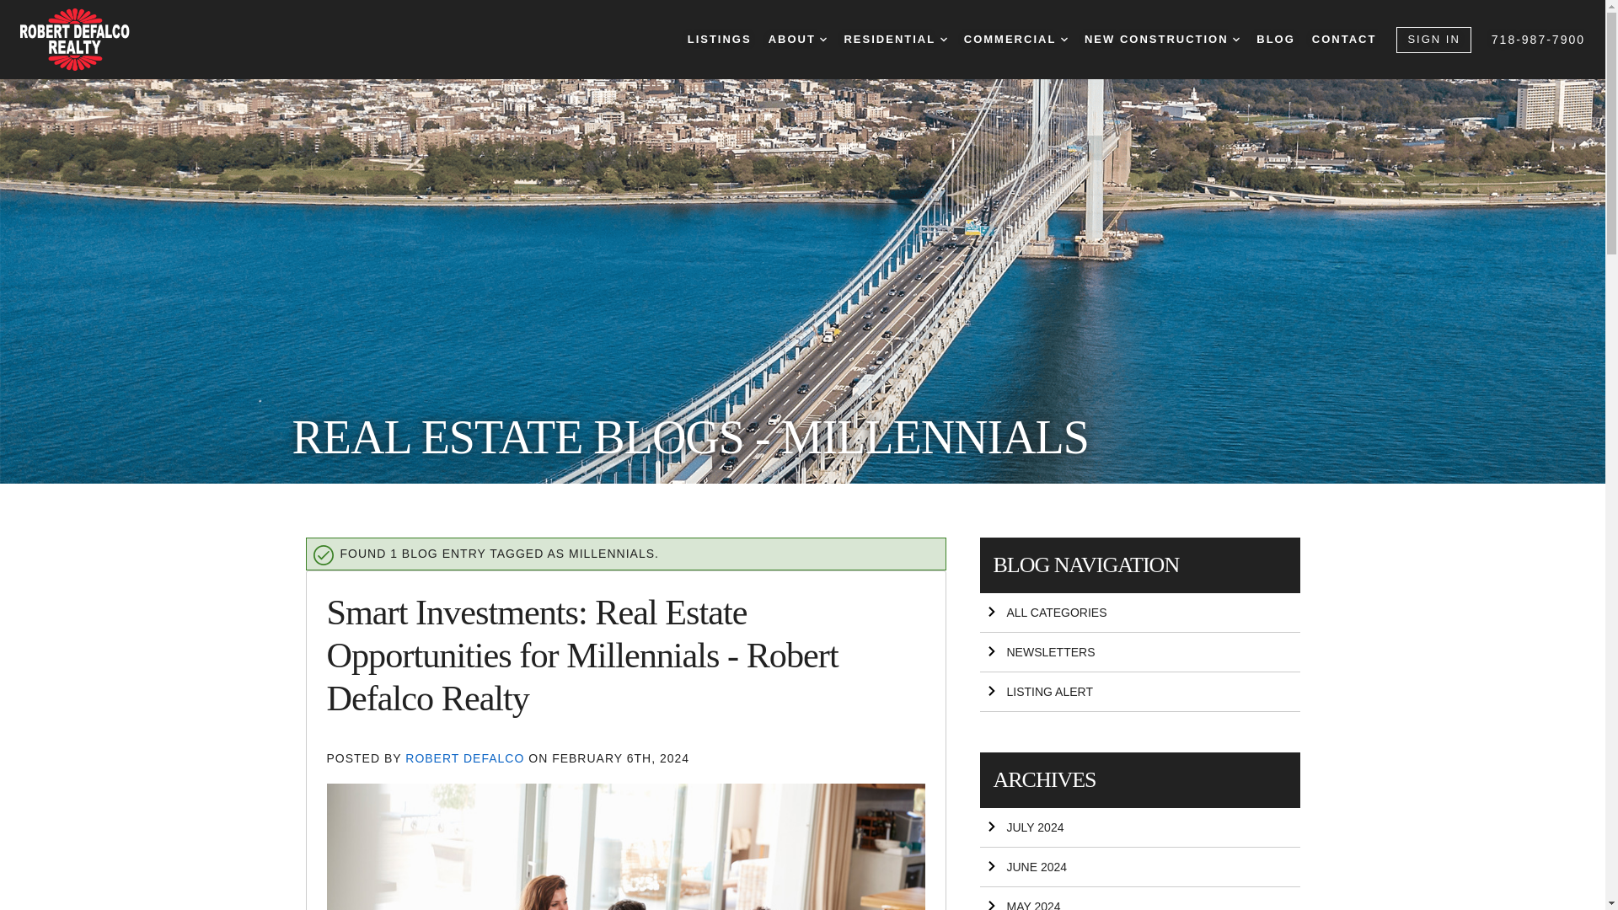 The image size is (1618, 910). What do you see at coordinates (1016, 40) in the screenshot?
I see `COMMERCIAL DROPDOWN ARROW` at bounding box center [1016, 40].